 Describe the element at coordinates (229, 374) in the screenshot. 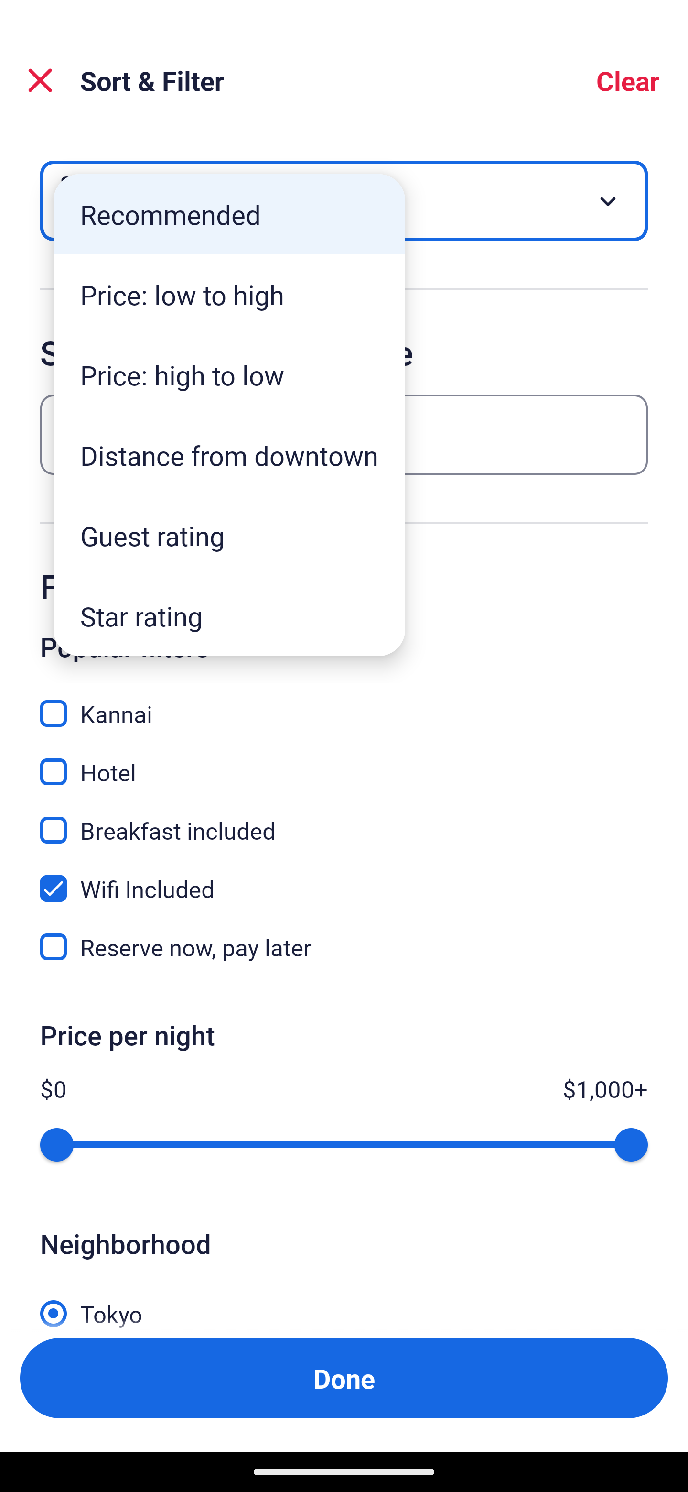

I see `Price: high to low` at that location.